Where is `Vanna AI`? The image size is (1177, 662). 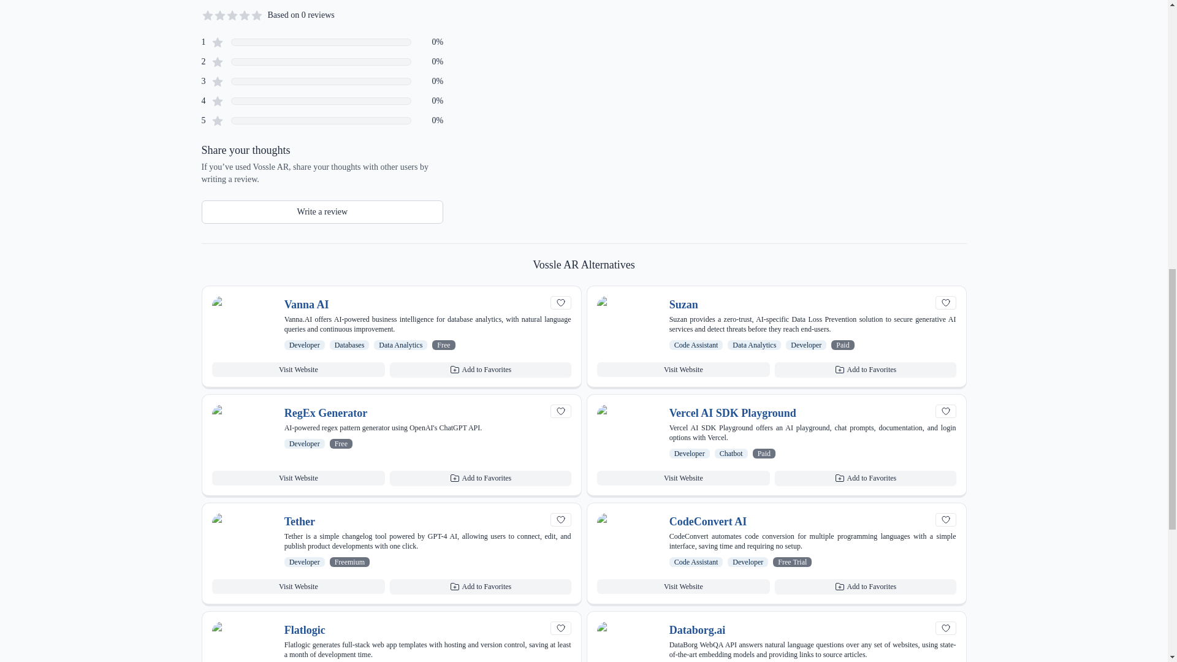
Vanna AI is located at coordinates (307, 304).